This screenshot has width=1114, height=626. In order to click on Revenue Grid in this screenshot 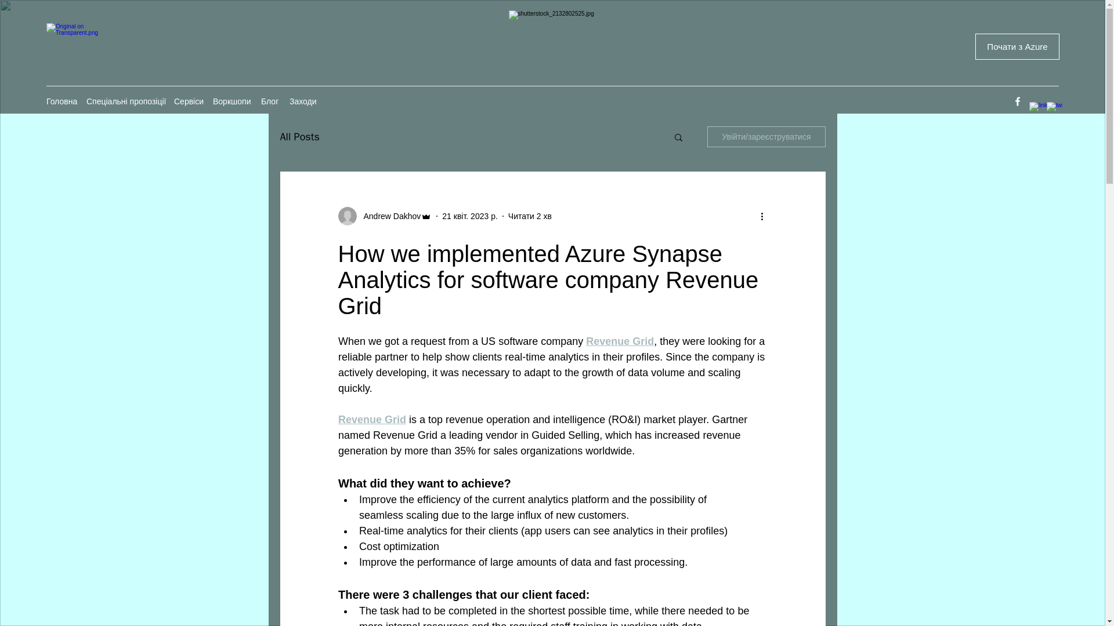, I will do `click(371, 420)`.